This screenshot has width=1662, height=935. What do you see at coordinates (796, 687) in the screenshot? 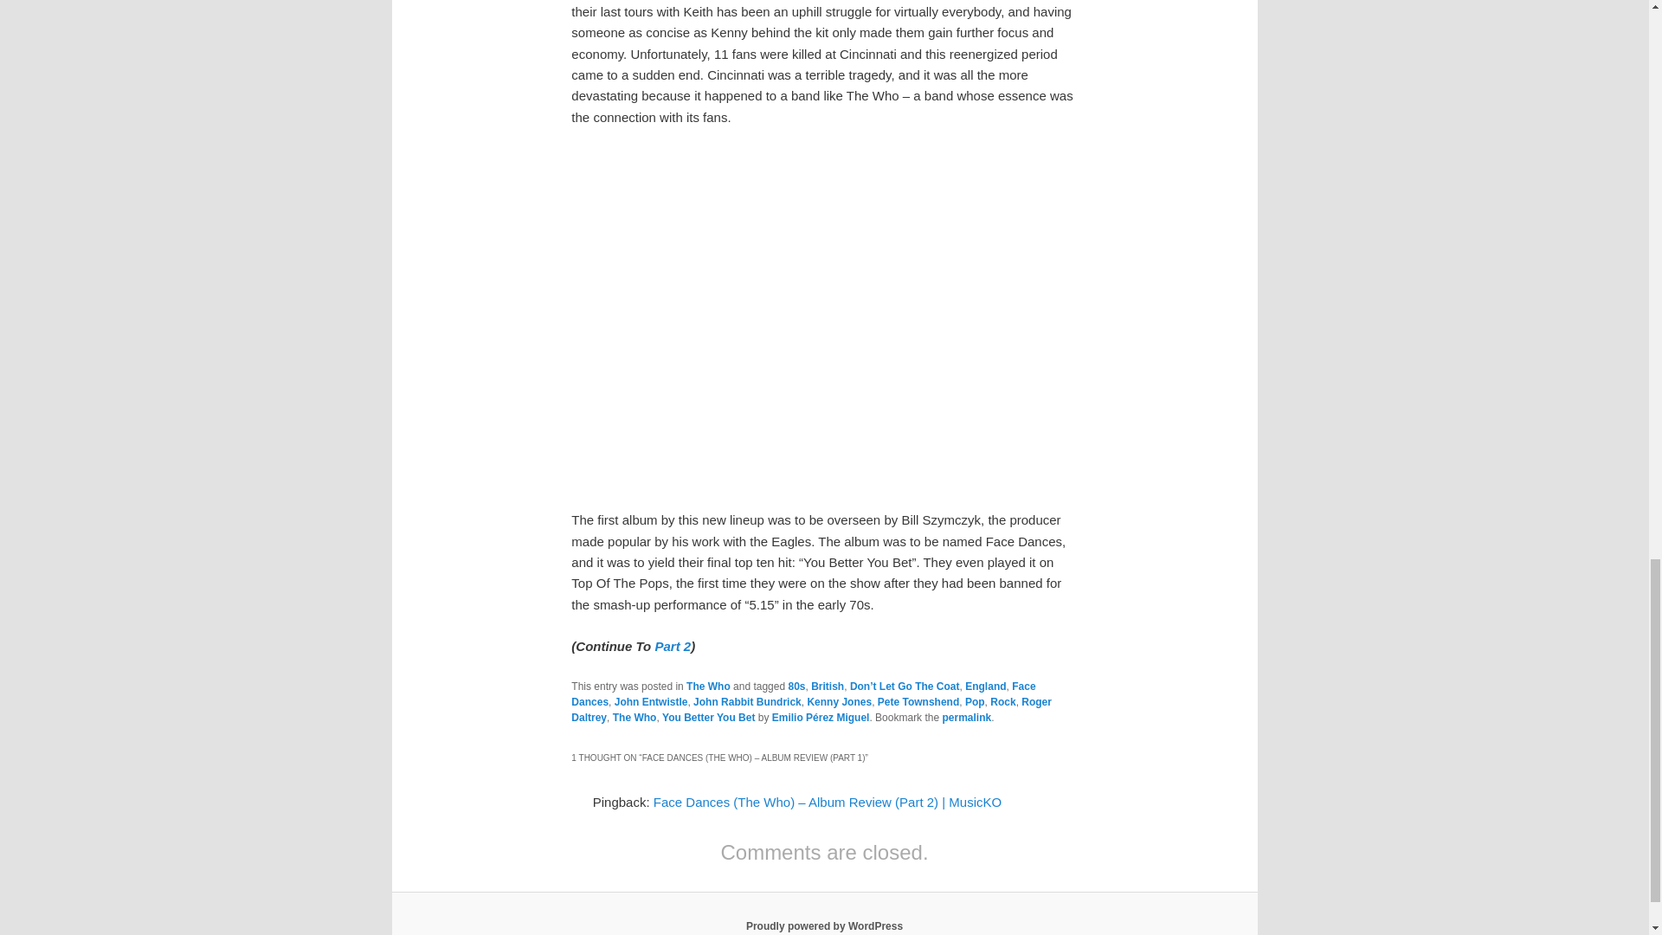
I see `80s` at bounding box center [796, 687].